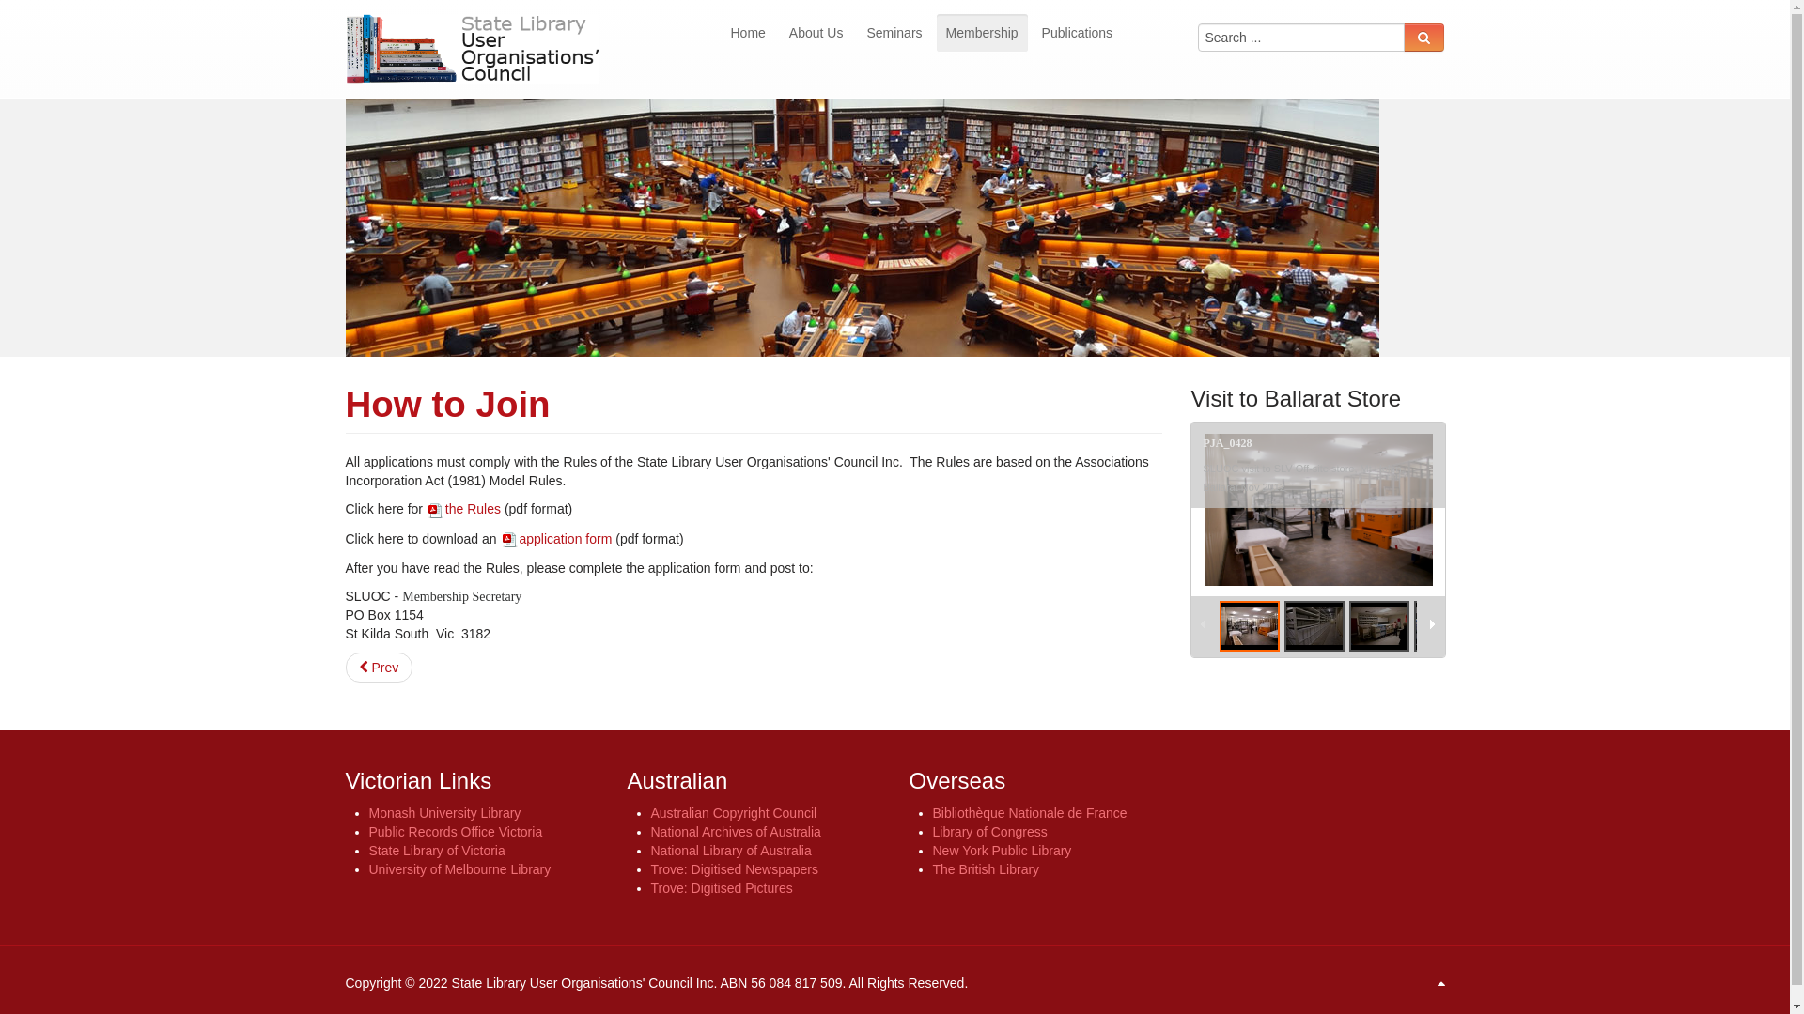  I want to click on The British Library, so click(986, 869).